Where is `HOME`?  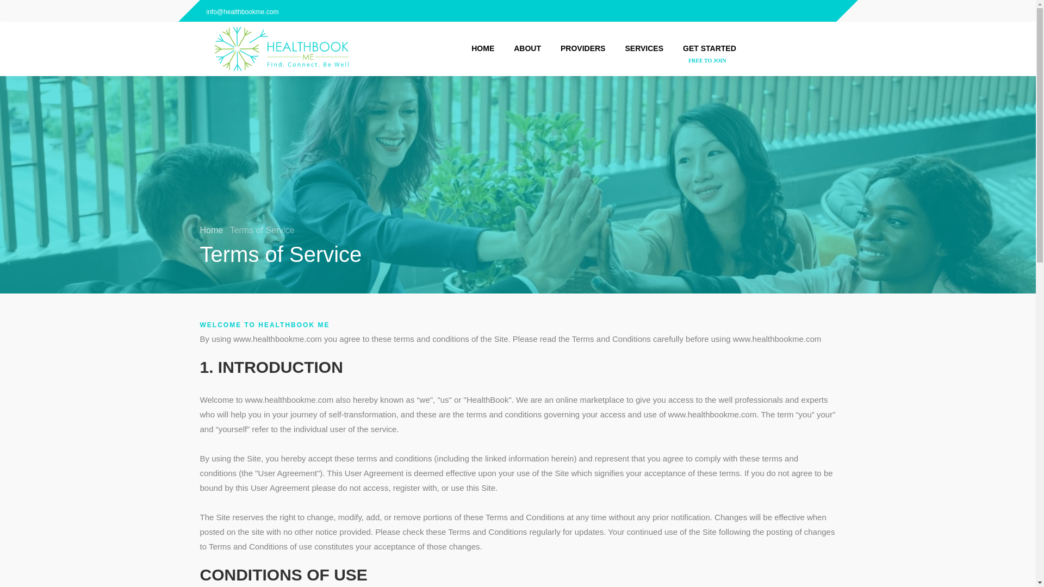
HOME is located at coordinates (483, 49).